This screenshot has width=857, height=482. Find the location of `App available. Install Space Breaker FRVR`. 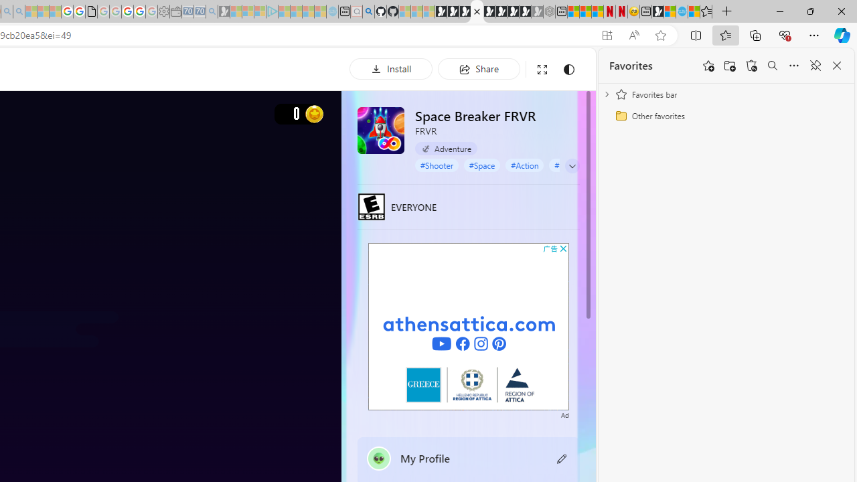

App available. Install Space Breaker FRVR is located at coordinates (607, 35).